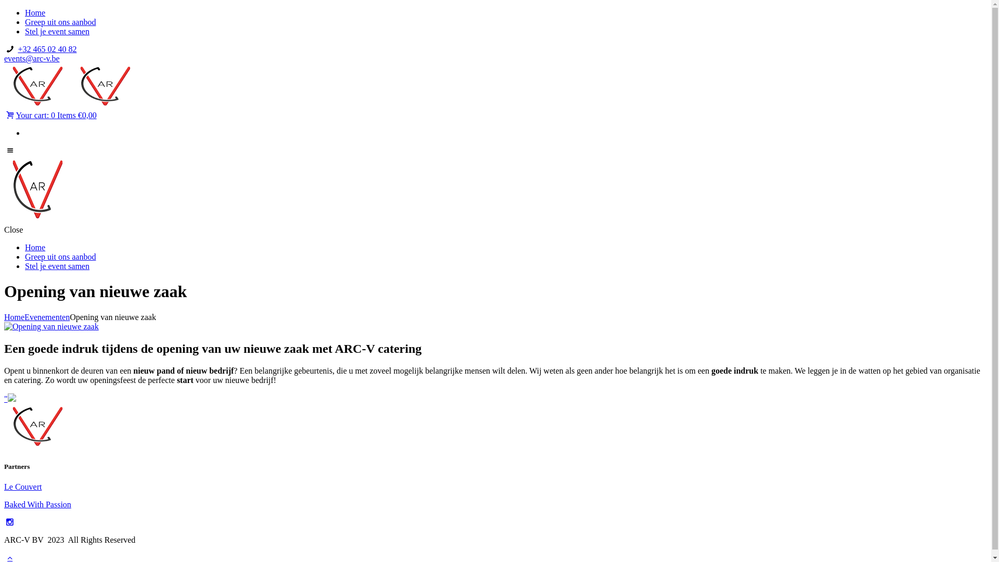 This screenshot has height=562, width=999. What do you see at coordinates (47, 49) in the screenshot?
I see `+32 465 02 40 82` at bounding box center [47, 49].